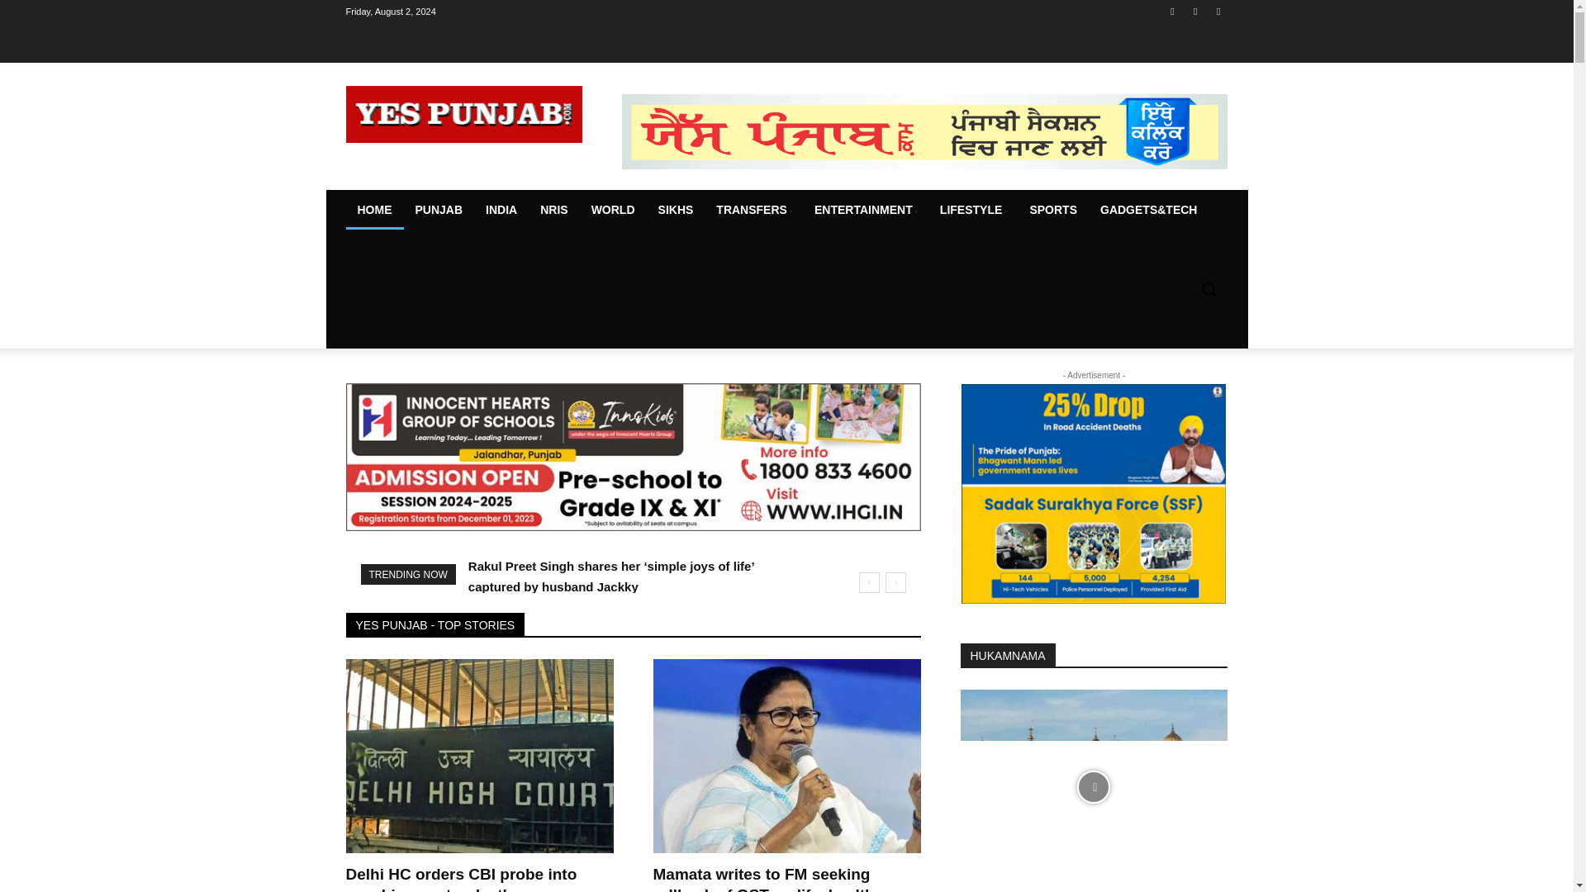  What do you see at coordinates (373, 210) in the screenshot?
I see `HOME` at bounding box center [373, 210].